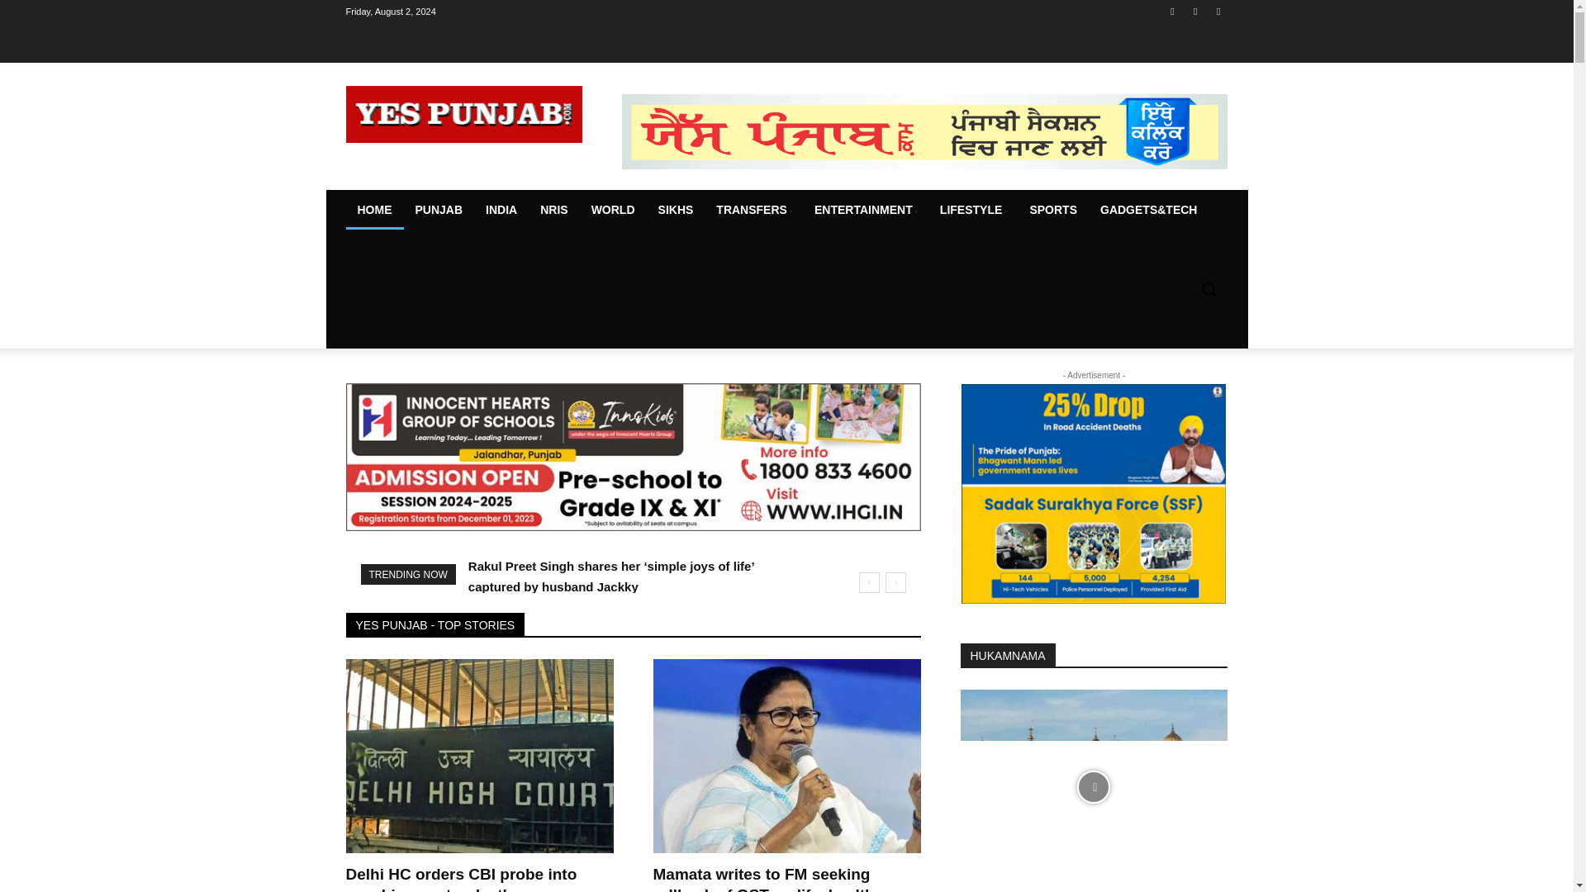  What do you see at coordinates (373, 210) in the screenshot?
I see `HOME` at bounding box center [373, 210].